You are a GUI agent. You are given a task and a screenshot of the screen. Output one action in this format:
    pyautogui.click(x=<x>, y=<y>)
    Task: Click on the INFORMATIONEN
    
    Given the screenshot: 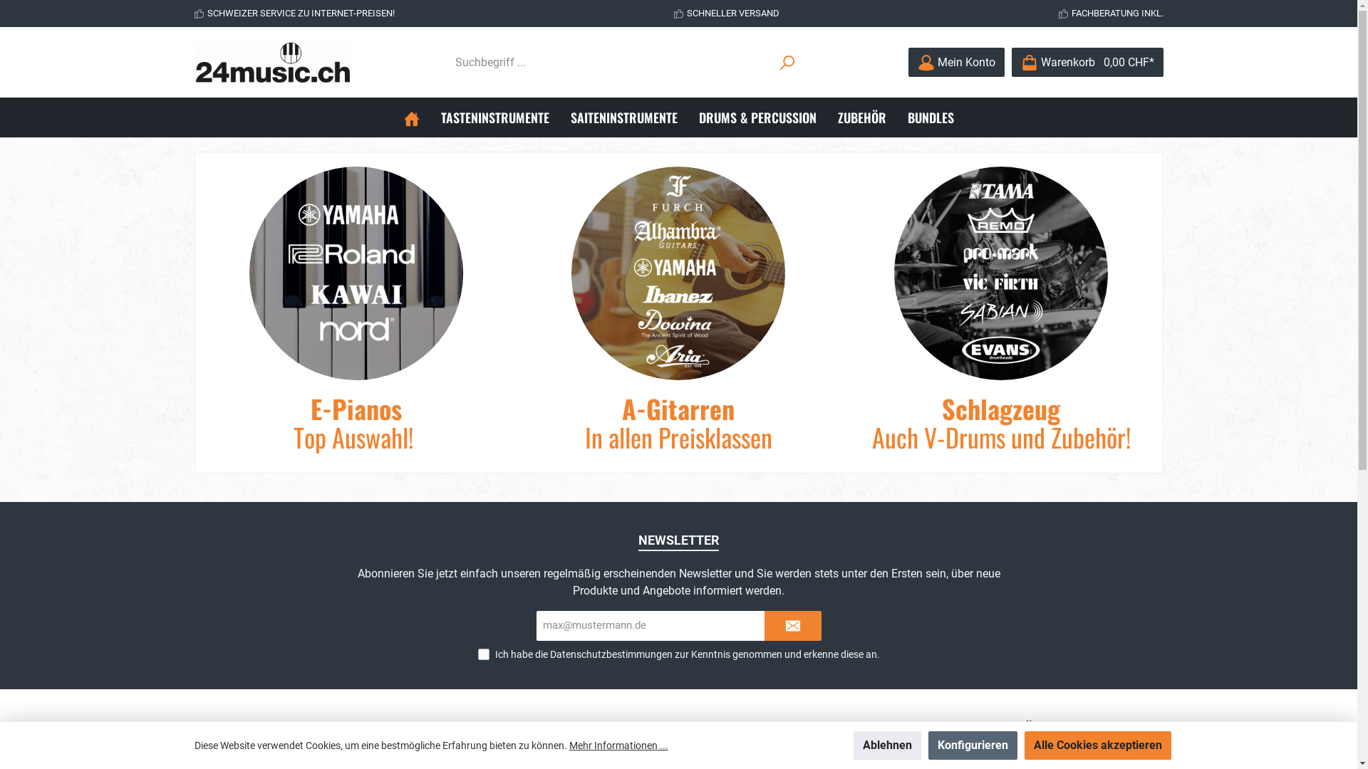 What is the action you would take?
    pyautogui.click(x=743, y=728)
    